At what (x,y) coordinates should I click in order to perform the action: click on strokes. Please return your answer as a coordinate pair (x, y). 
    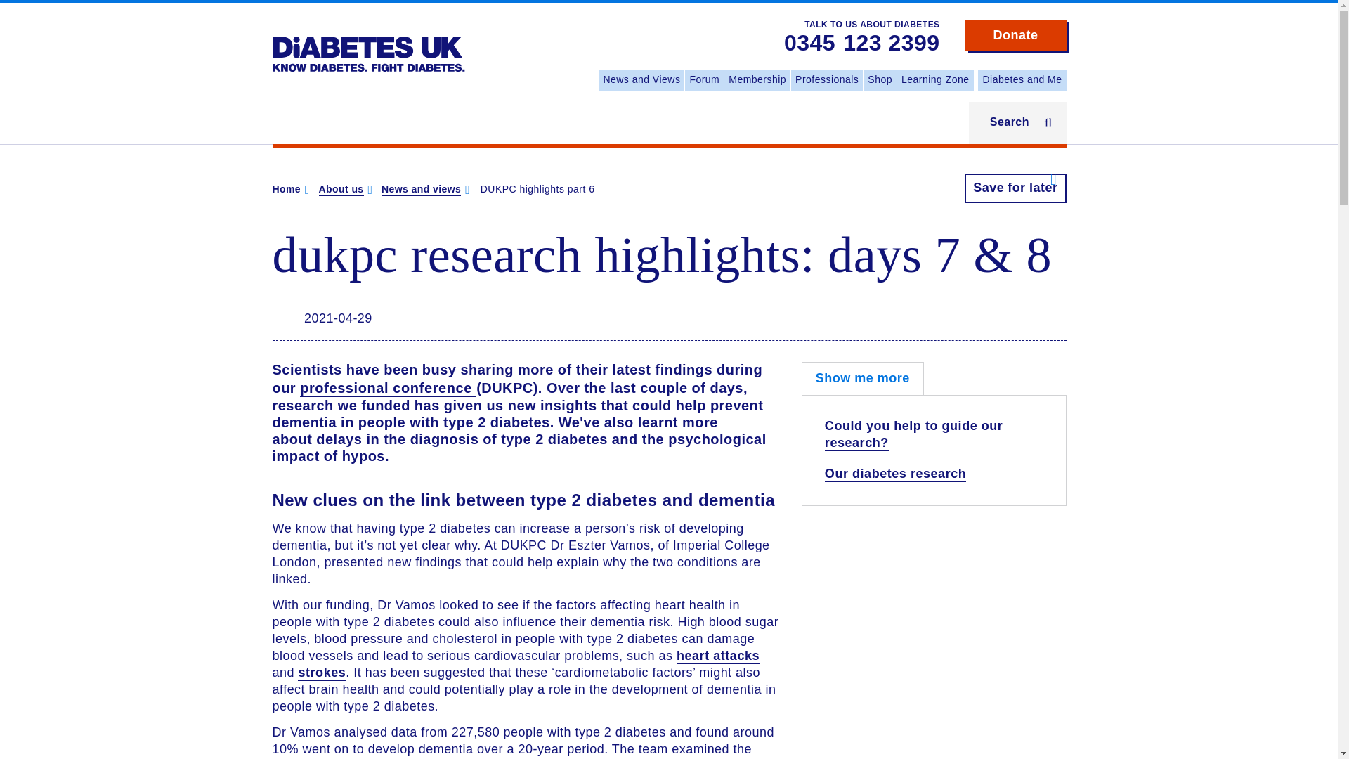
    Looking at the image, I should click on (322, 673).